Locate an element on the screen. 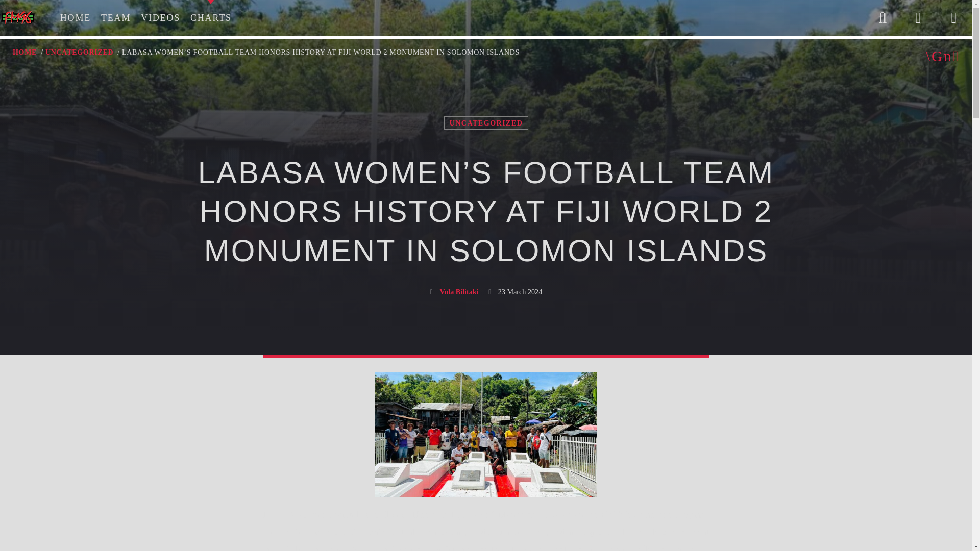  VIDEOS is located at coordinates (160, 18).